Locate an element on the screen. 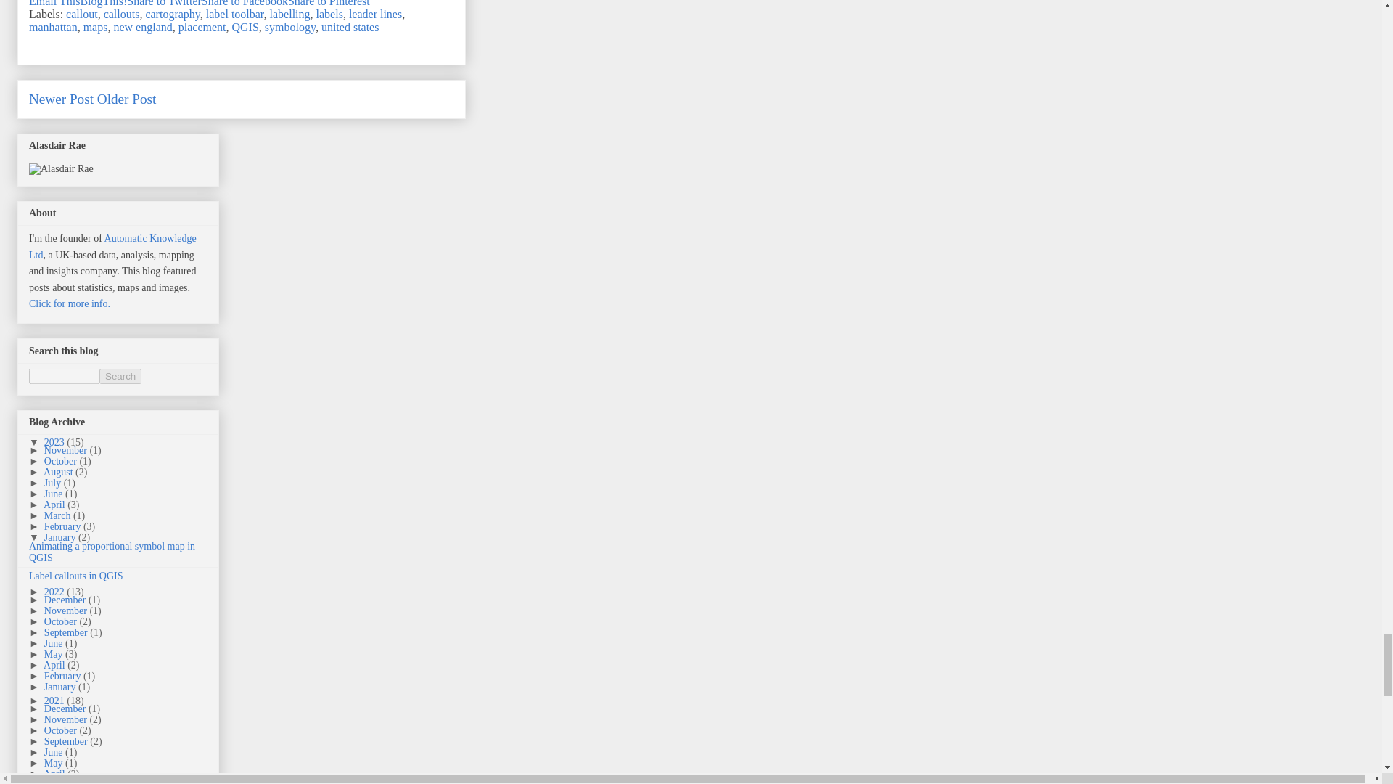 The width and height of the screenshot is (1393, 784). BlogThis! is located at coordinates (103, 3).